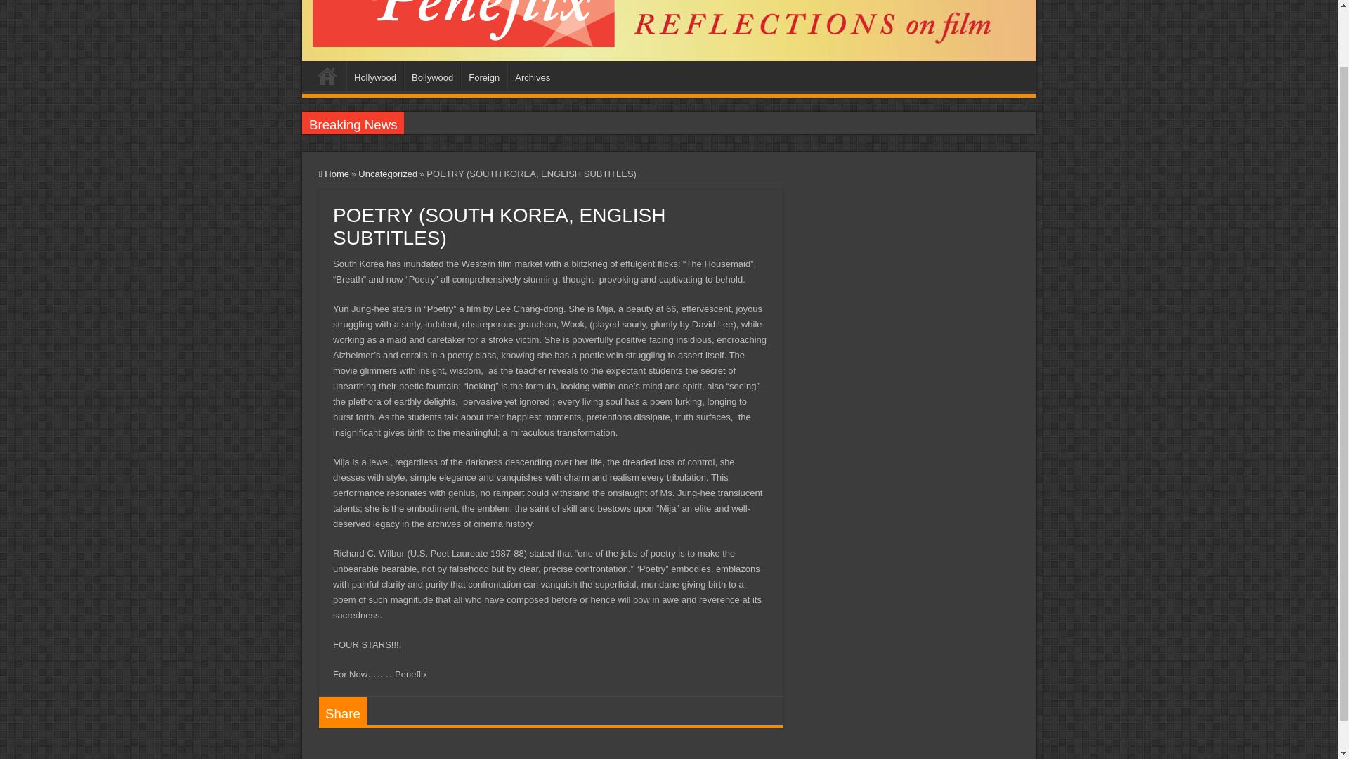  What do you see at coordinates (388, 173) in the screenshot?
I see `Uncategorized` at bounding box center [388, 173].